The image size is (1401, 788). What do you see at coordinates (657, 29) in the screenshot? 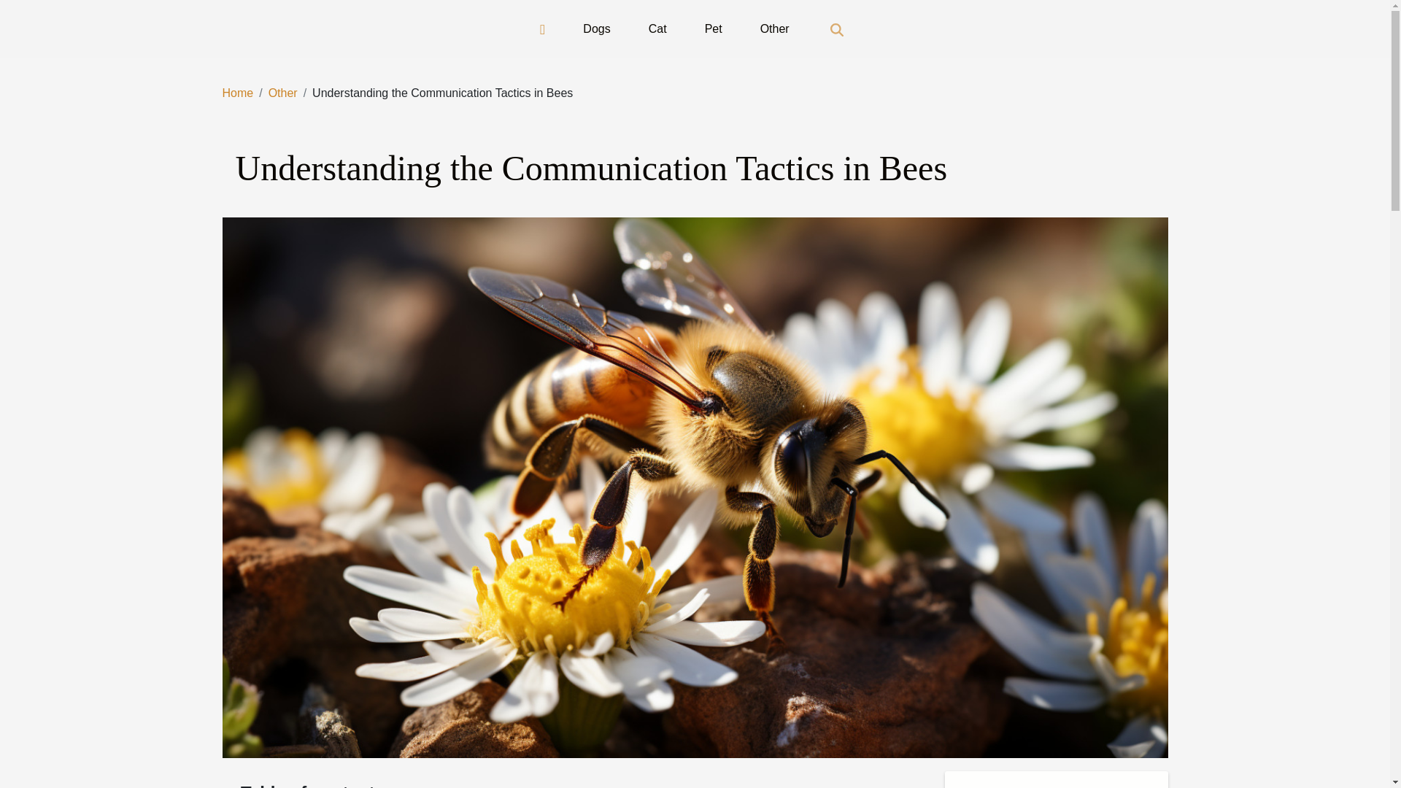
I see `Cat` at bounding box center [657, 29].